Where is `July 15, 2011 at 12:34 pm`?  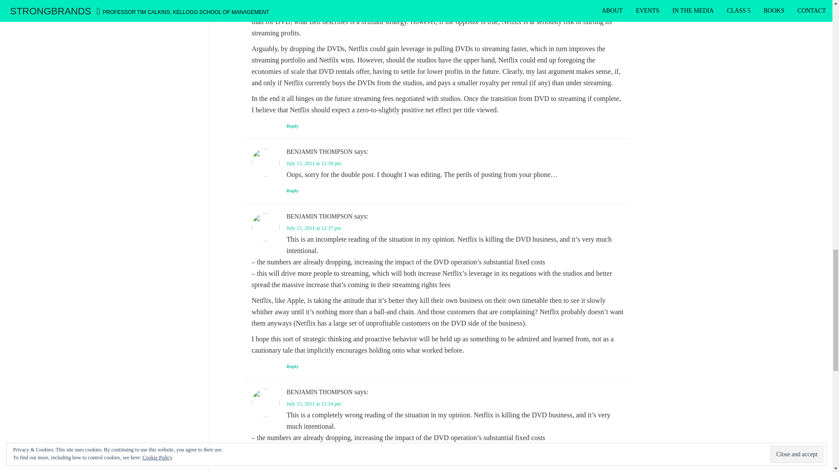
July 15, 2011 at 12:34 pm is located at coordinates (314, 403).